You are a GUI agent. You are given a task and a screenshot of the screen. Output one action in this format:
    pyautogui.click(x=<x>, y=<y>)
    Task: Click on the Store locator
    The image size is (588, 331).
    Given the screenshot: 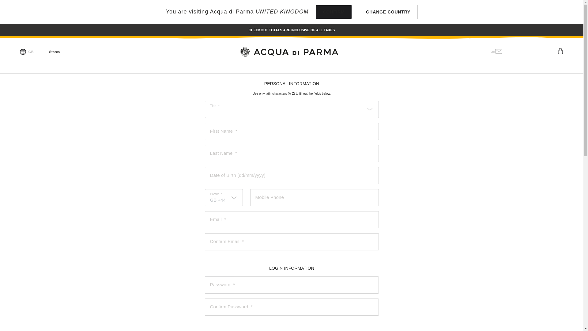 What is the action you would take?
    pyautogui.click(x=50, y=51)
    